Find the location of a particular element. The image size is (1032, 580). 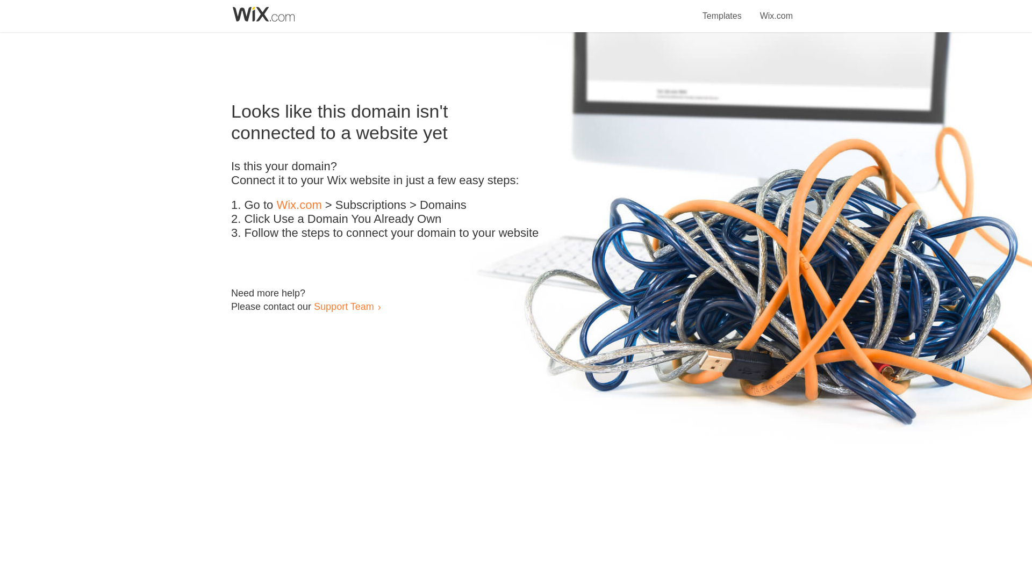

Wix.com is located at coordinates (299, 205).